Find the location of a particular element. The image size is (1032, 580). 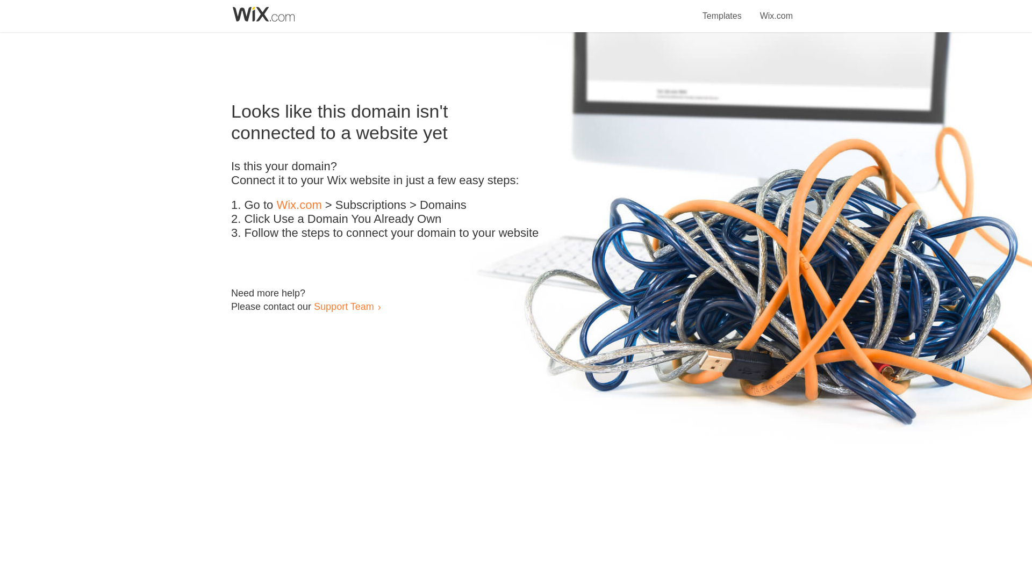

Wix.com is located at coordinates (299, 205).